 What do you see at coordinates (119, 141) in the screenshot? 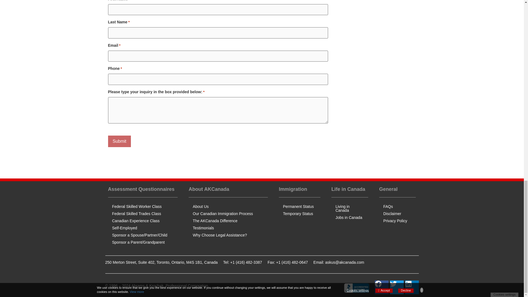
I see `Submit` at bounding box center [119, 141].